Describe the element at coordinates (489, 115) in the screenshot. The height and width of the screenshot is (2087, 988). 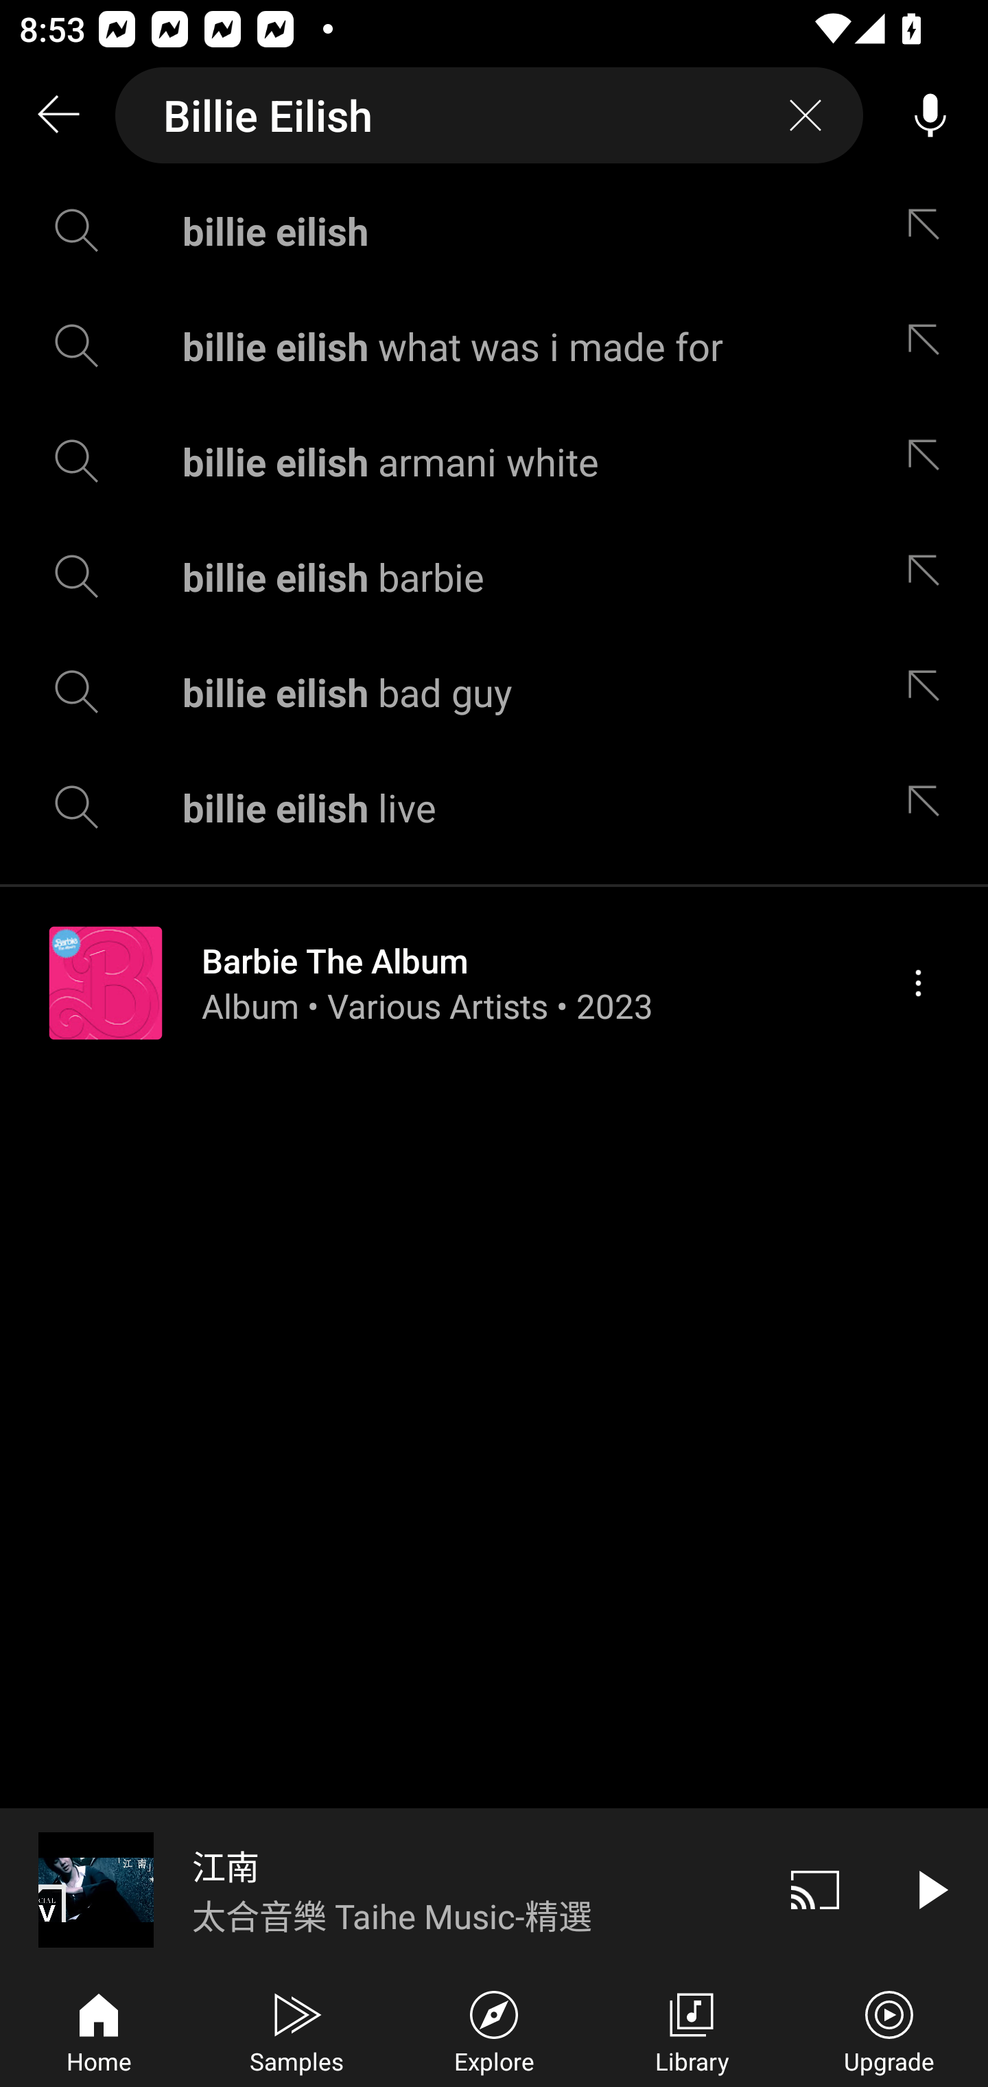
I see `Billie Eilish` at that location.